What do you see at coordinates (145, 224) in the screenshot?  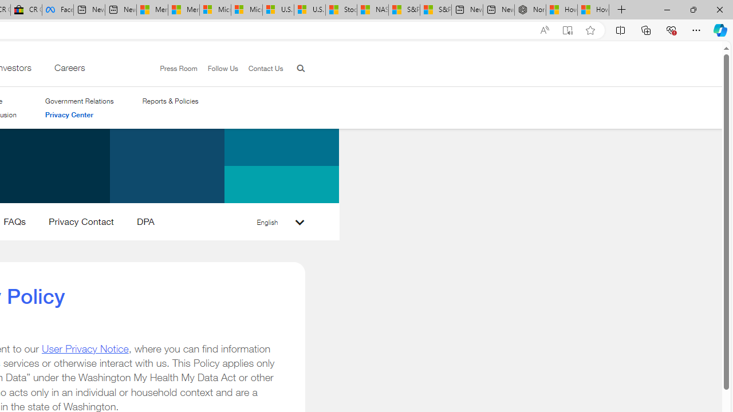 I see `DPA` at bounding box center [145, 224].